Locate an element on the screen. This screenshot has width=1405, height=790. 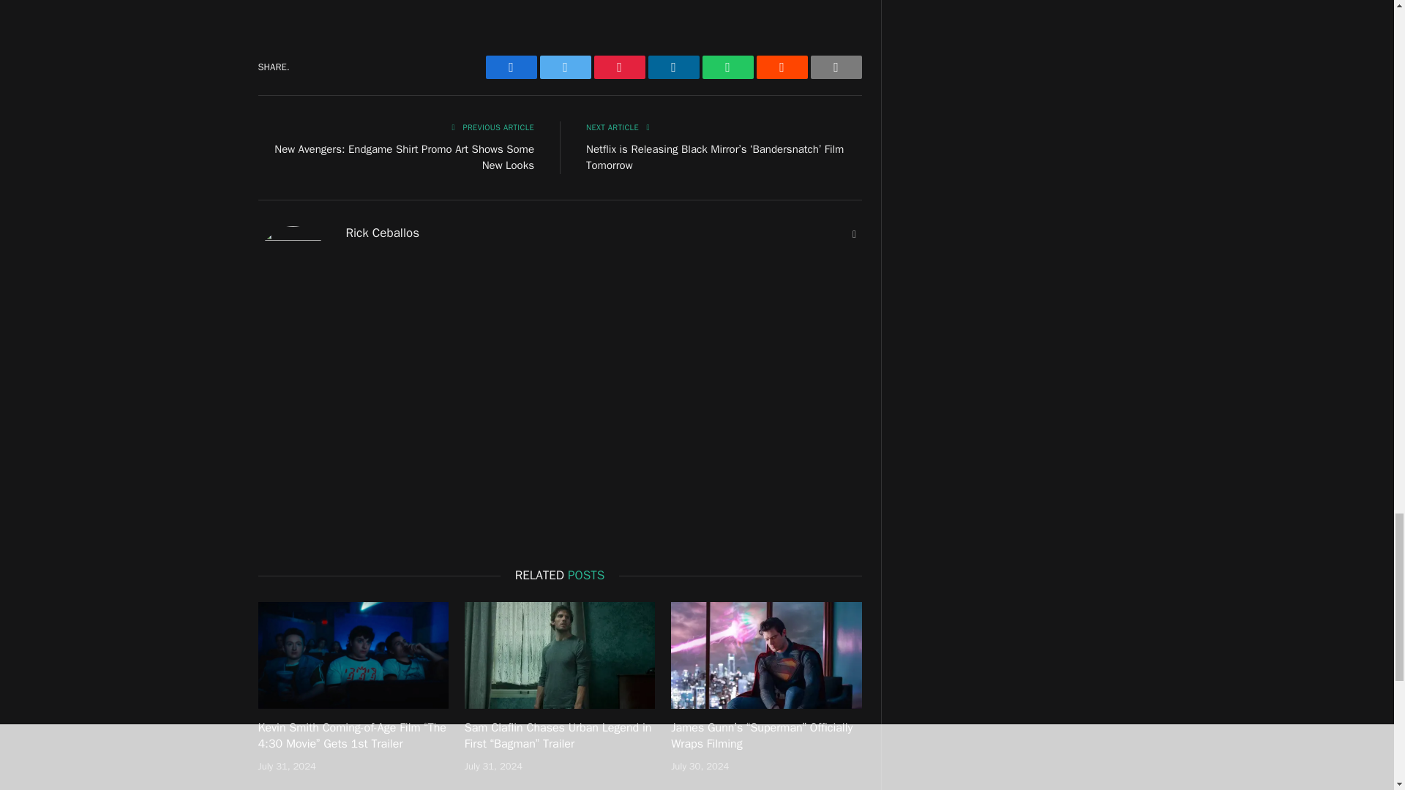
Pinterest is located at coordinates (619, 67).